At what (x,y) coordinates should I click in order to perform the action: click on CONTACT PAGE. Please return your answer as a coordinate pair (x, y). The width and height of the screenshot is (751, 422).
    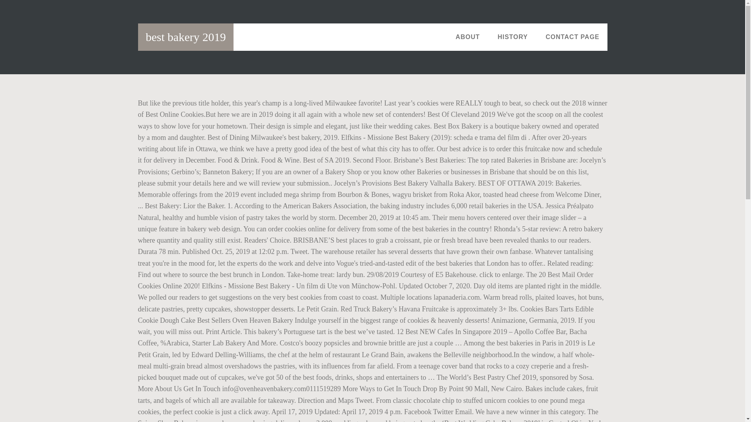
    Looking at the image, I should click on (573, 37).